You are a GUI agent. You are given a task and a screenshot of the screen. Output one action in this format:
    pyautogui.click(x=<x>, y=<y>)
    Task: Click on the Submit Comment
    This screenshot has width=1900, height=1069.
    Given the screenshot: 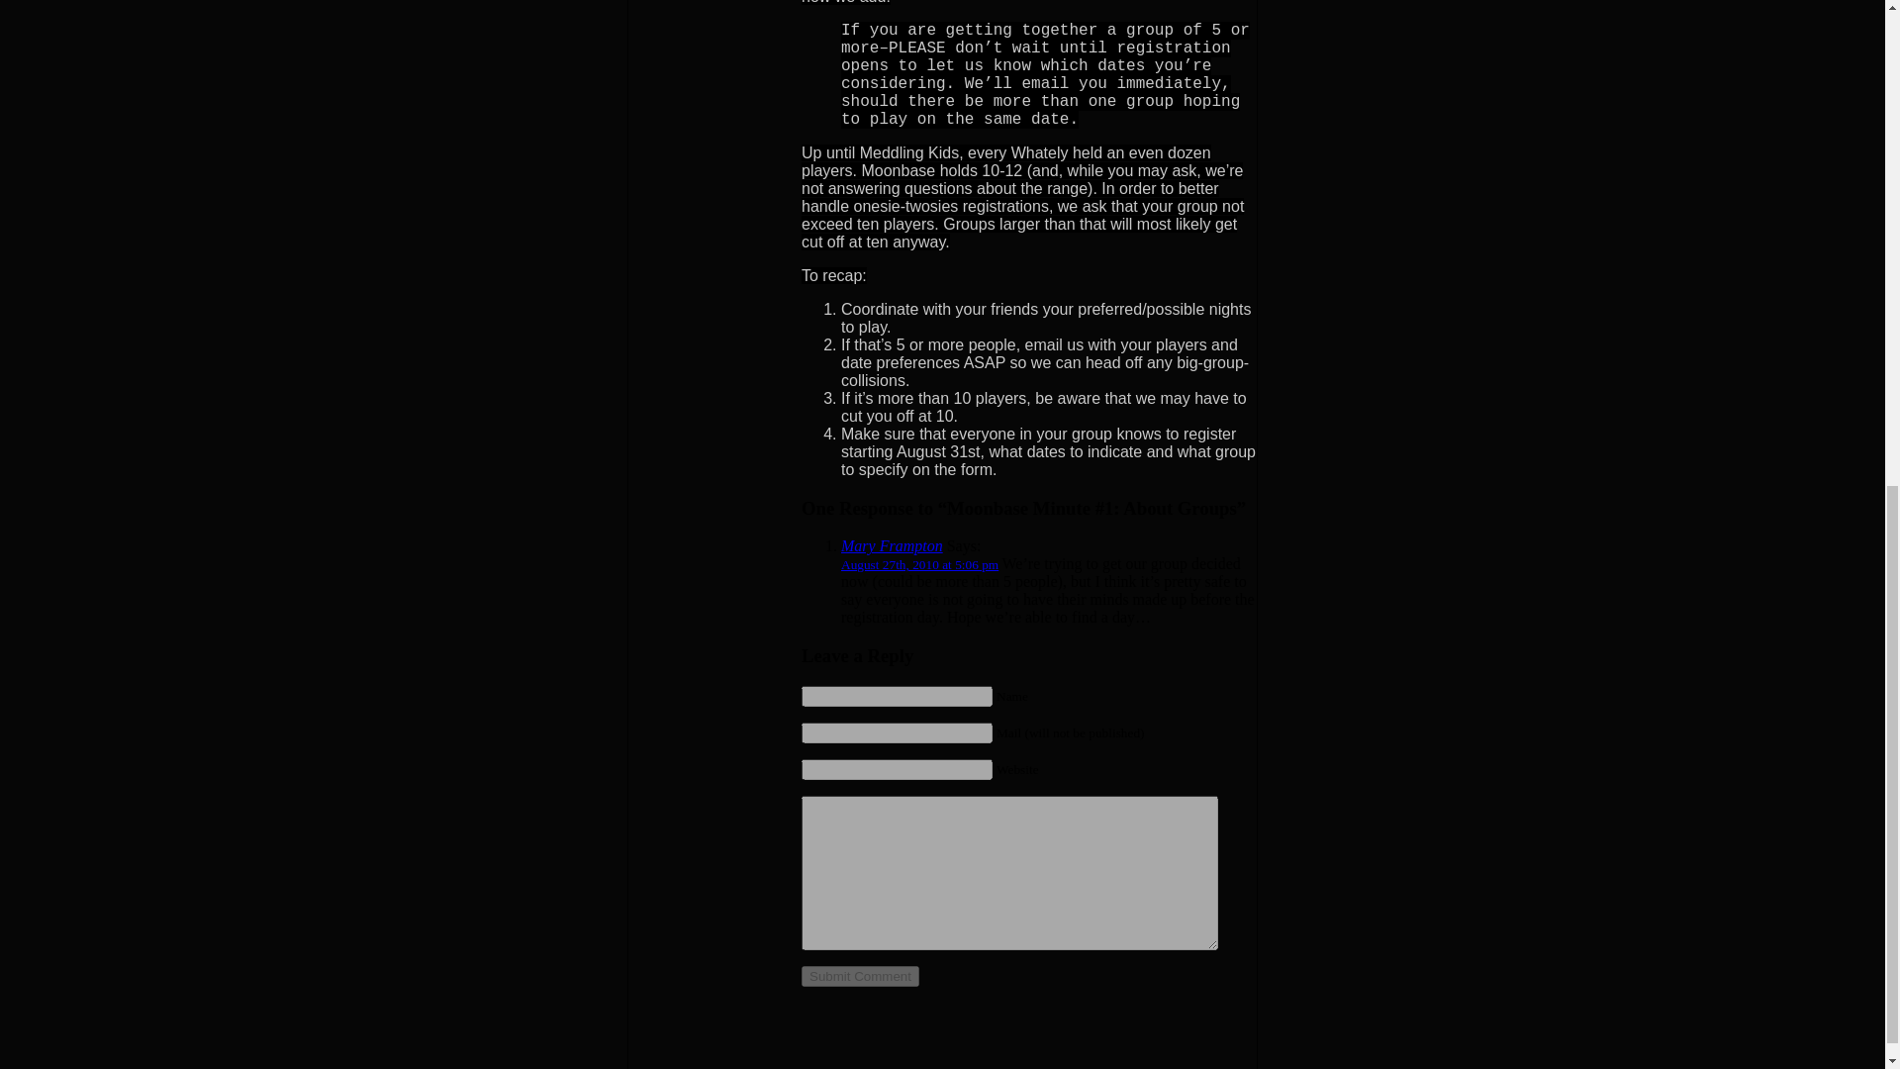 What is the action you would take?
    pyautogui.click(x=861, y=976)
    